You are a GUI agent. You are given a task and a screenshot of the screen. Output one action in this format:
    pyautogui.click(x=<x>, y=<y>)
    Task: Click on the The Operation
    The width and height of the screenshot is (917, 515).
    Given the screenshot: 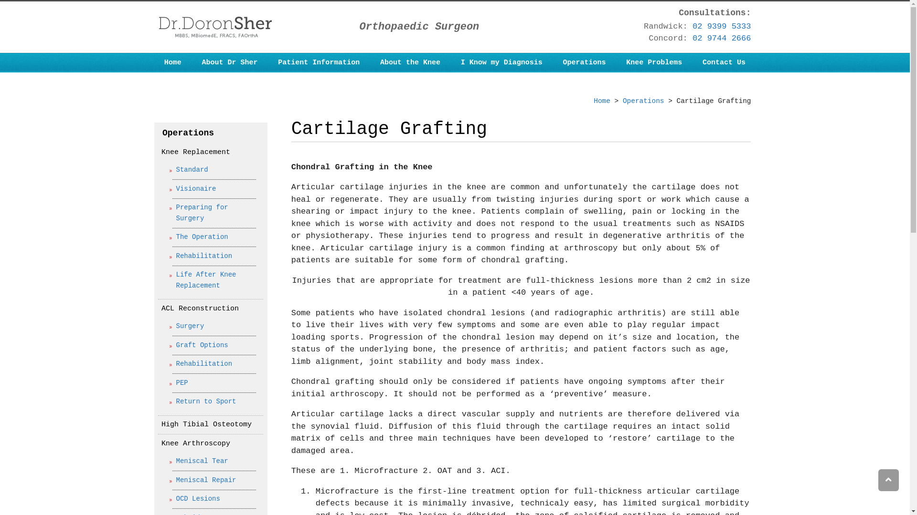 What is the action you would take?
    pyautogui.click(x=199, y=237)
    